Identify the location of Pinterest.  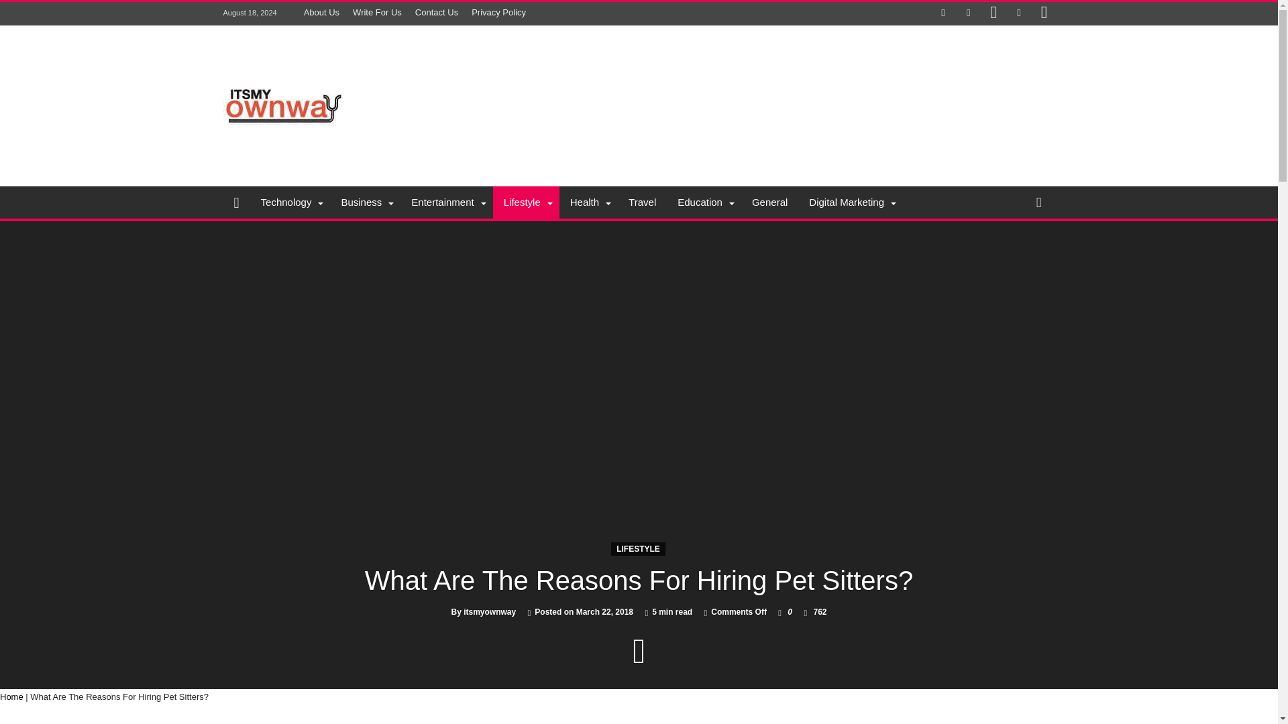
(993, 13).